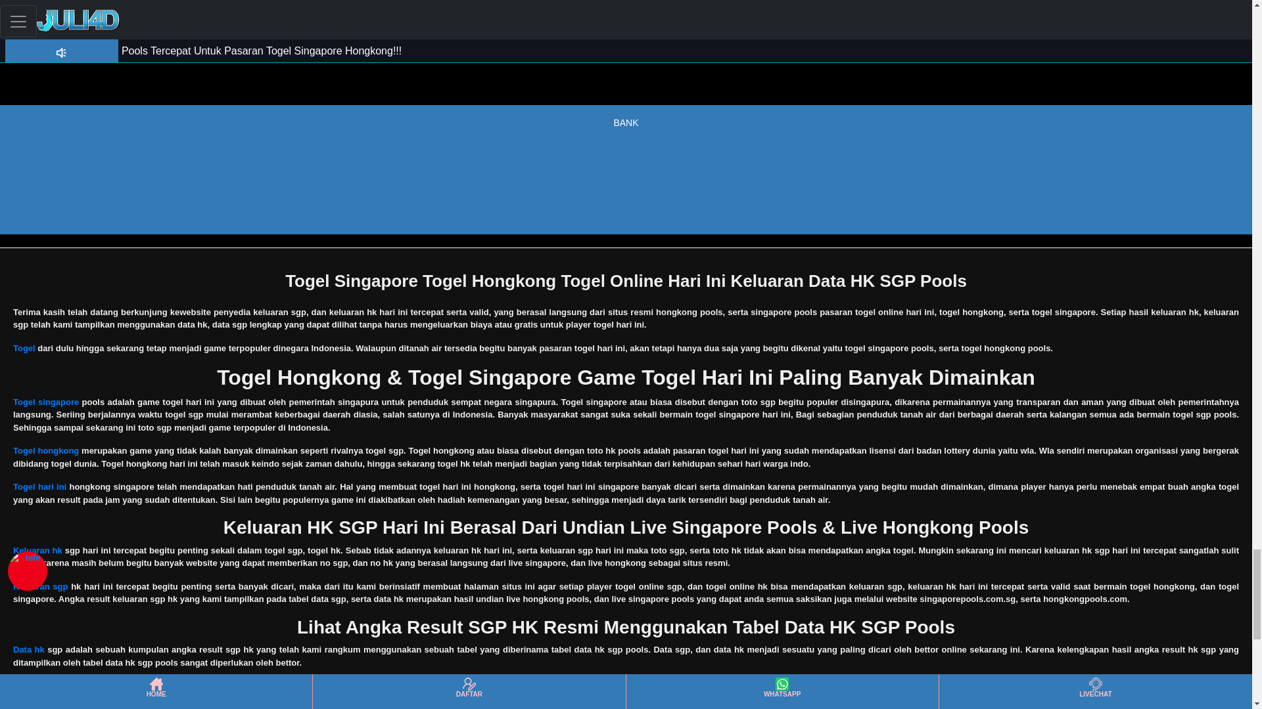 The image size is (1262, 709). Describe the element at coordinates (39, 487) in the screenshot. I see `Togel hari ini` at that location.